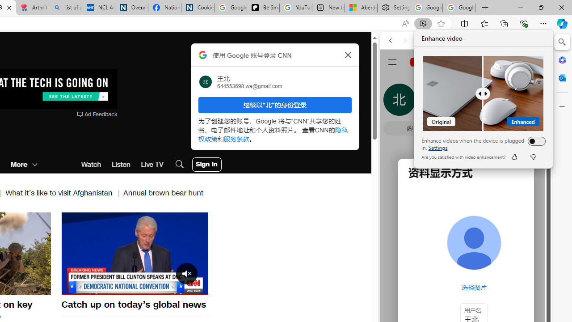 Image resolution: width=572 pixels, height=322 pixels. Describe the element at coordinates (263, 8) in the screenshot. I see `Be Smart | creating Science videos | Patreon` at that location.